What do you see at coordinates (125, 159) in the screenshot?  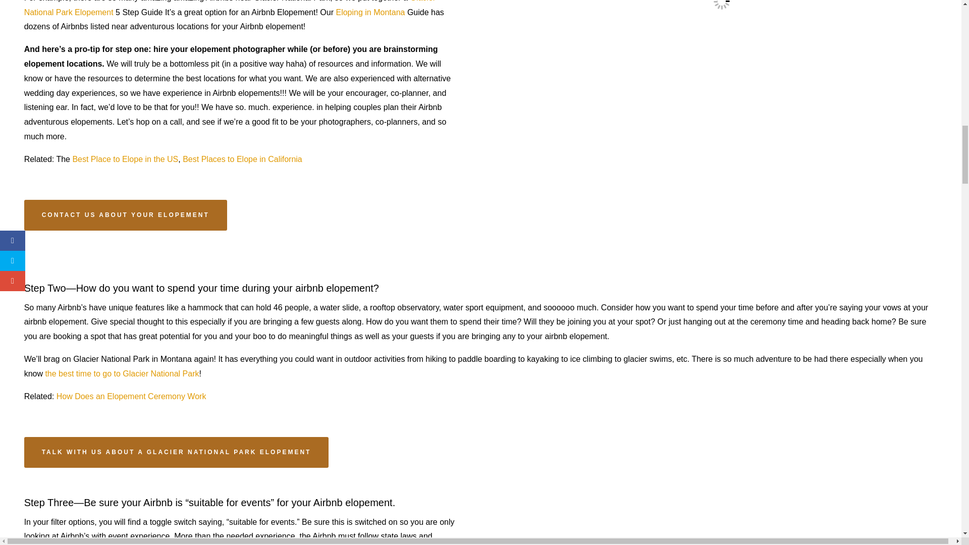 I see `Best Place to Elope in the US` at bounding box center [125, 159].